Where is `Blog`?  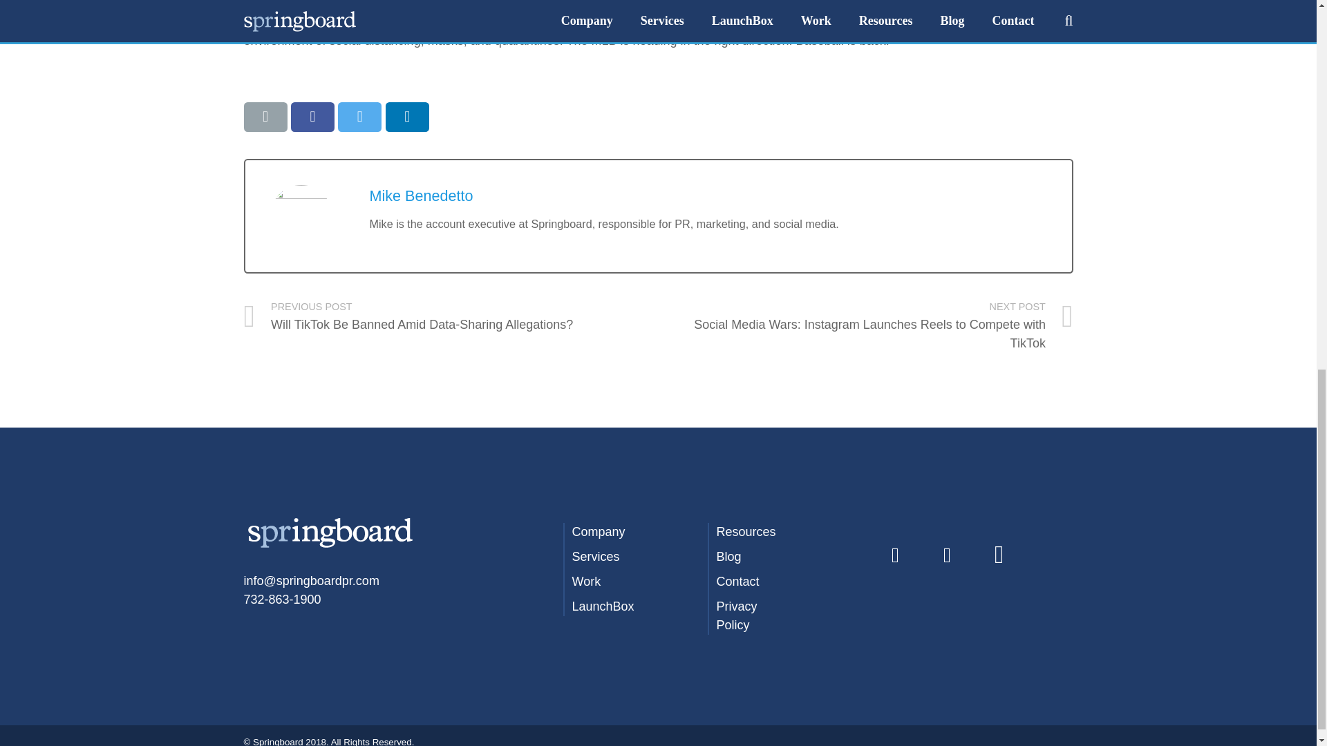 Blog is located at coordinates (728, 557).